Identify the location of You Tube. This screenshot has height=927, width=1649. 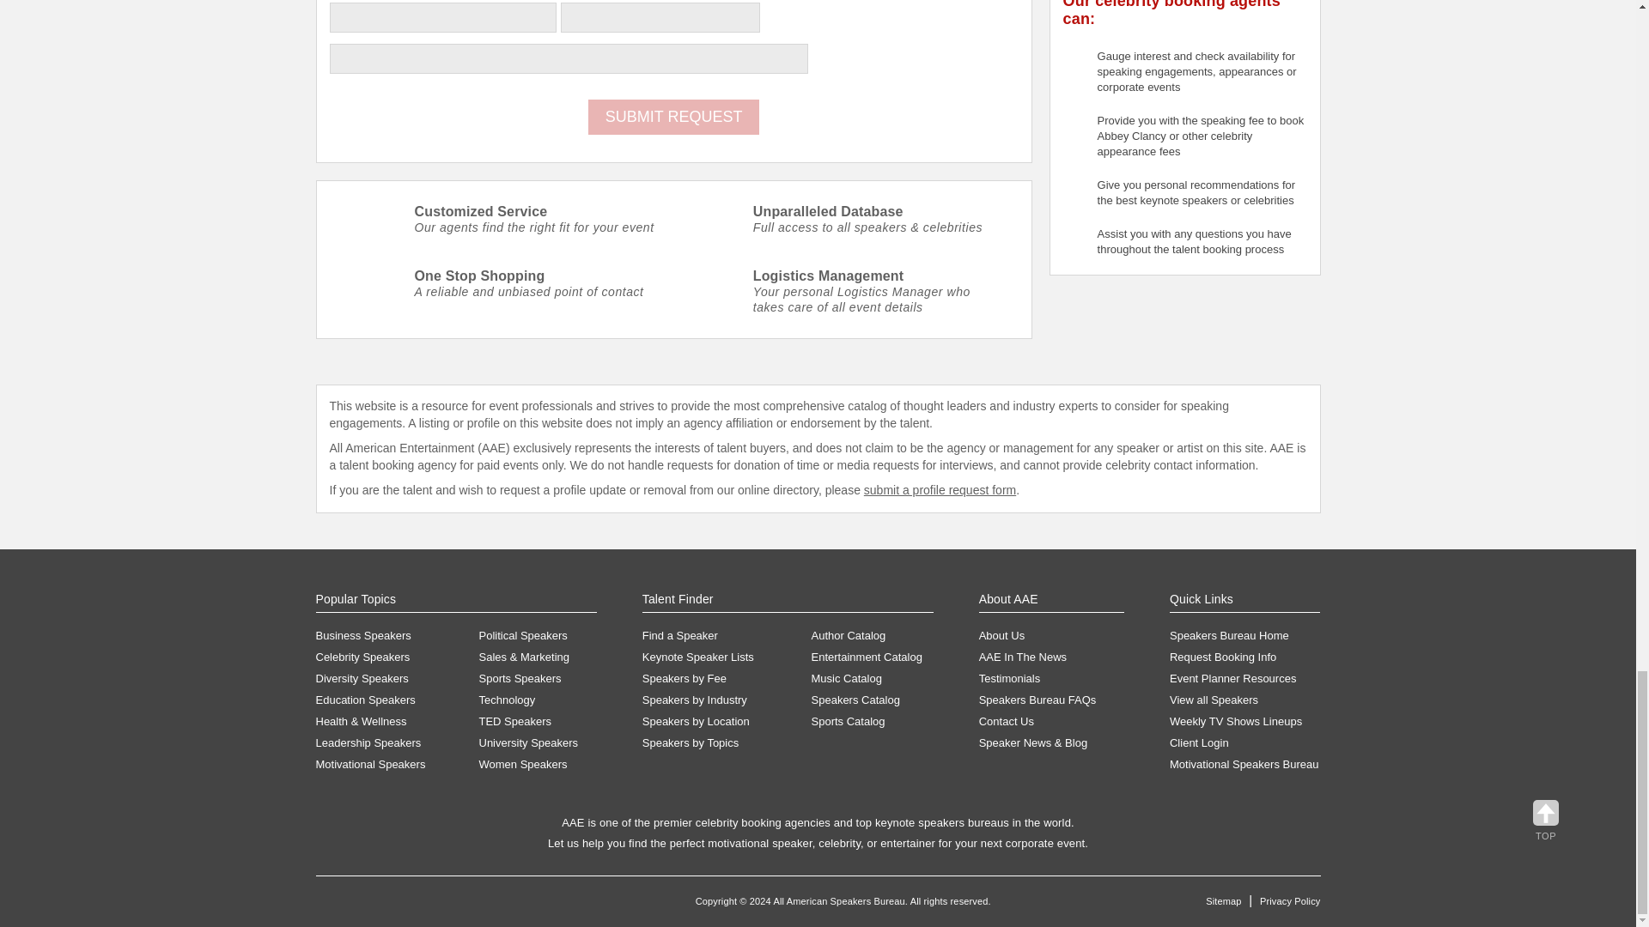
(429, 912).